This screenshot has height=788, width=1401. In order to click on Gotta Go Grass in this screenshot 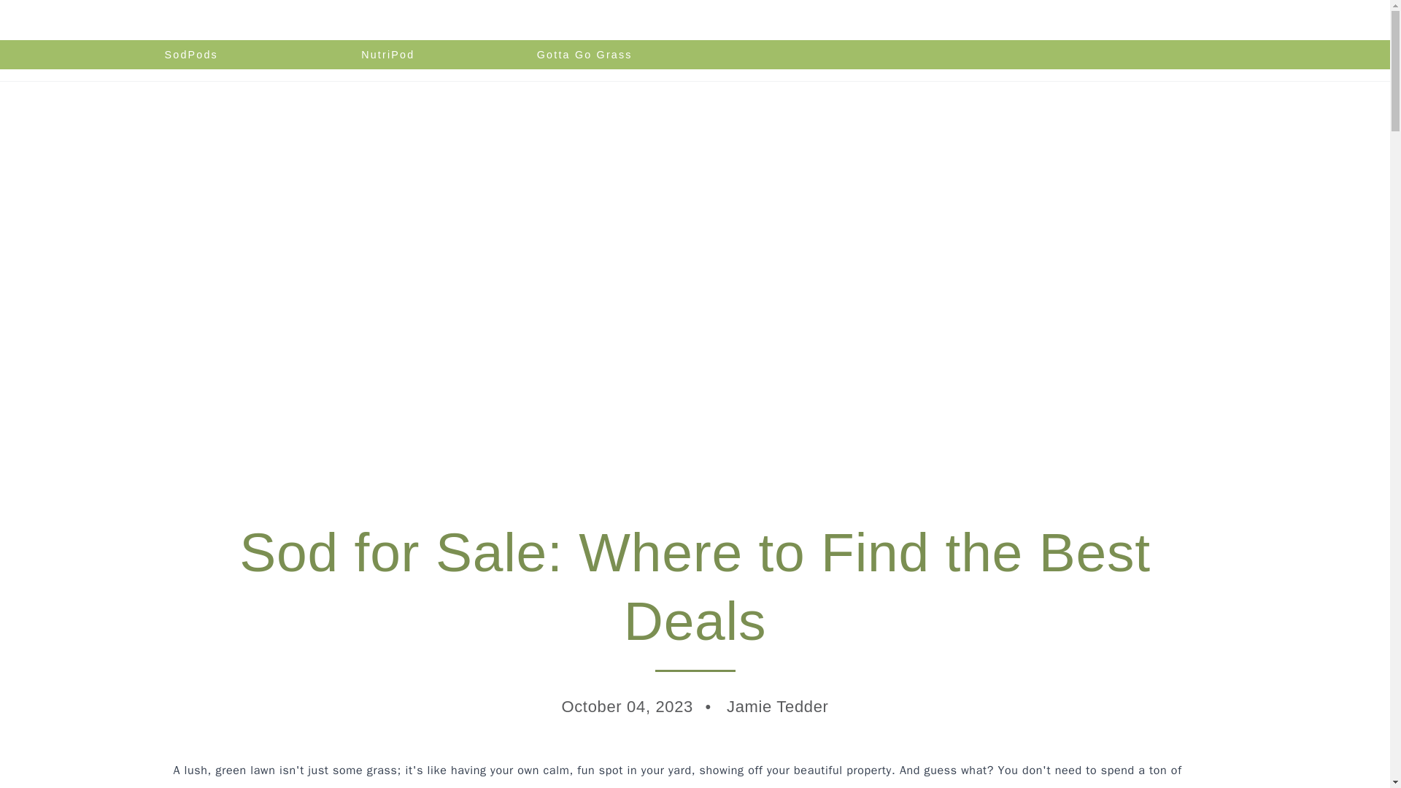, I will do `click(584, 55)`.